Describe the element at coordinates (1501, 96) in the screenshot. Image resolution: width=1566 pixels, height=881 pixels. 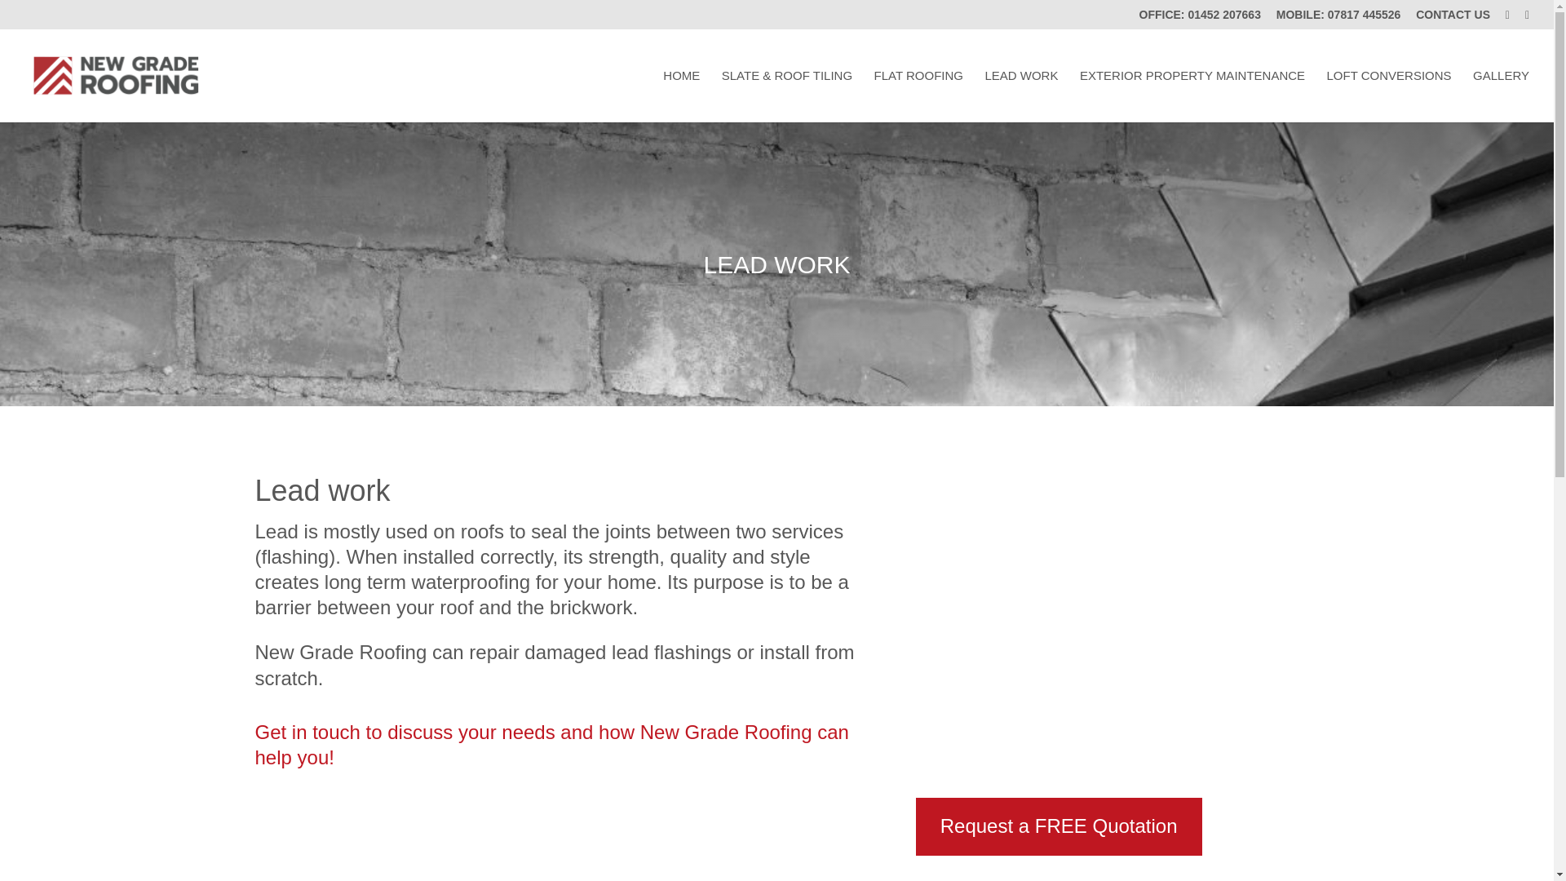
I see `GALLERY` at that location.